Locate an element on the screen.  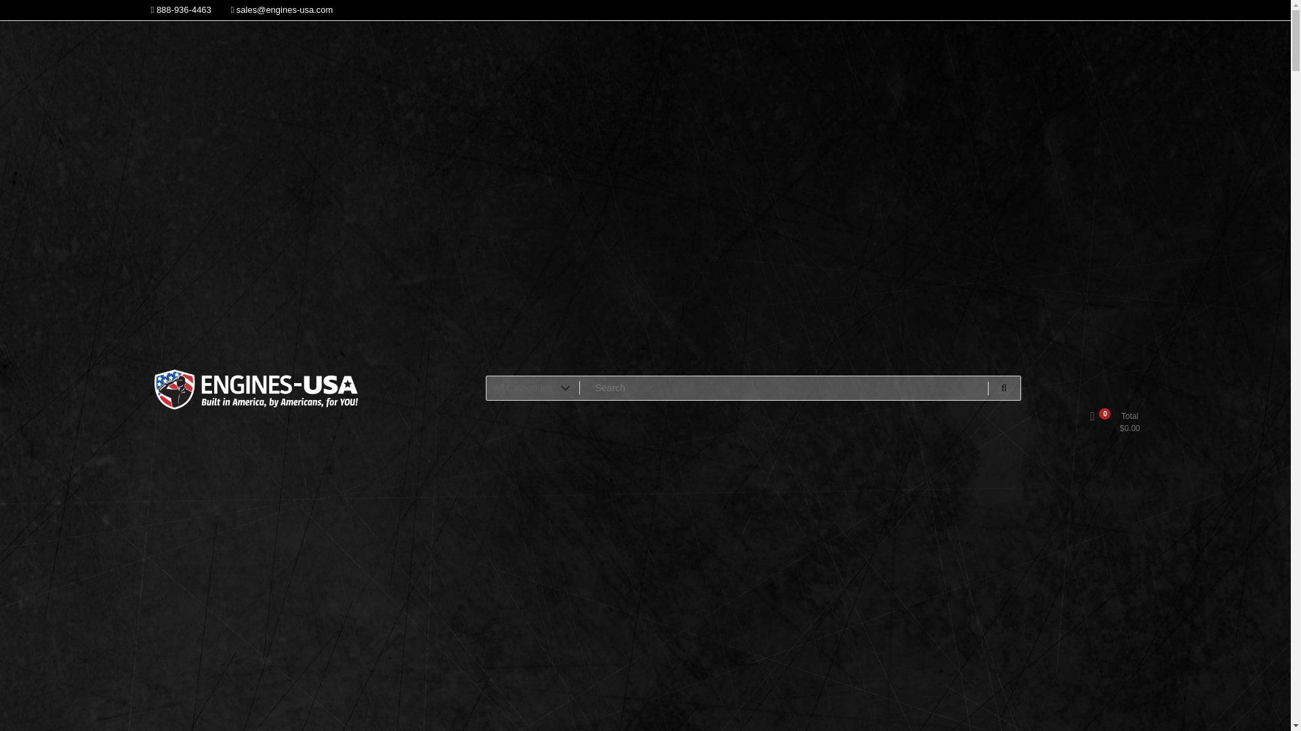
Engines-USA is located at coordinates (219, 424).